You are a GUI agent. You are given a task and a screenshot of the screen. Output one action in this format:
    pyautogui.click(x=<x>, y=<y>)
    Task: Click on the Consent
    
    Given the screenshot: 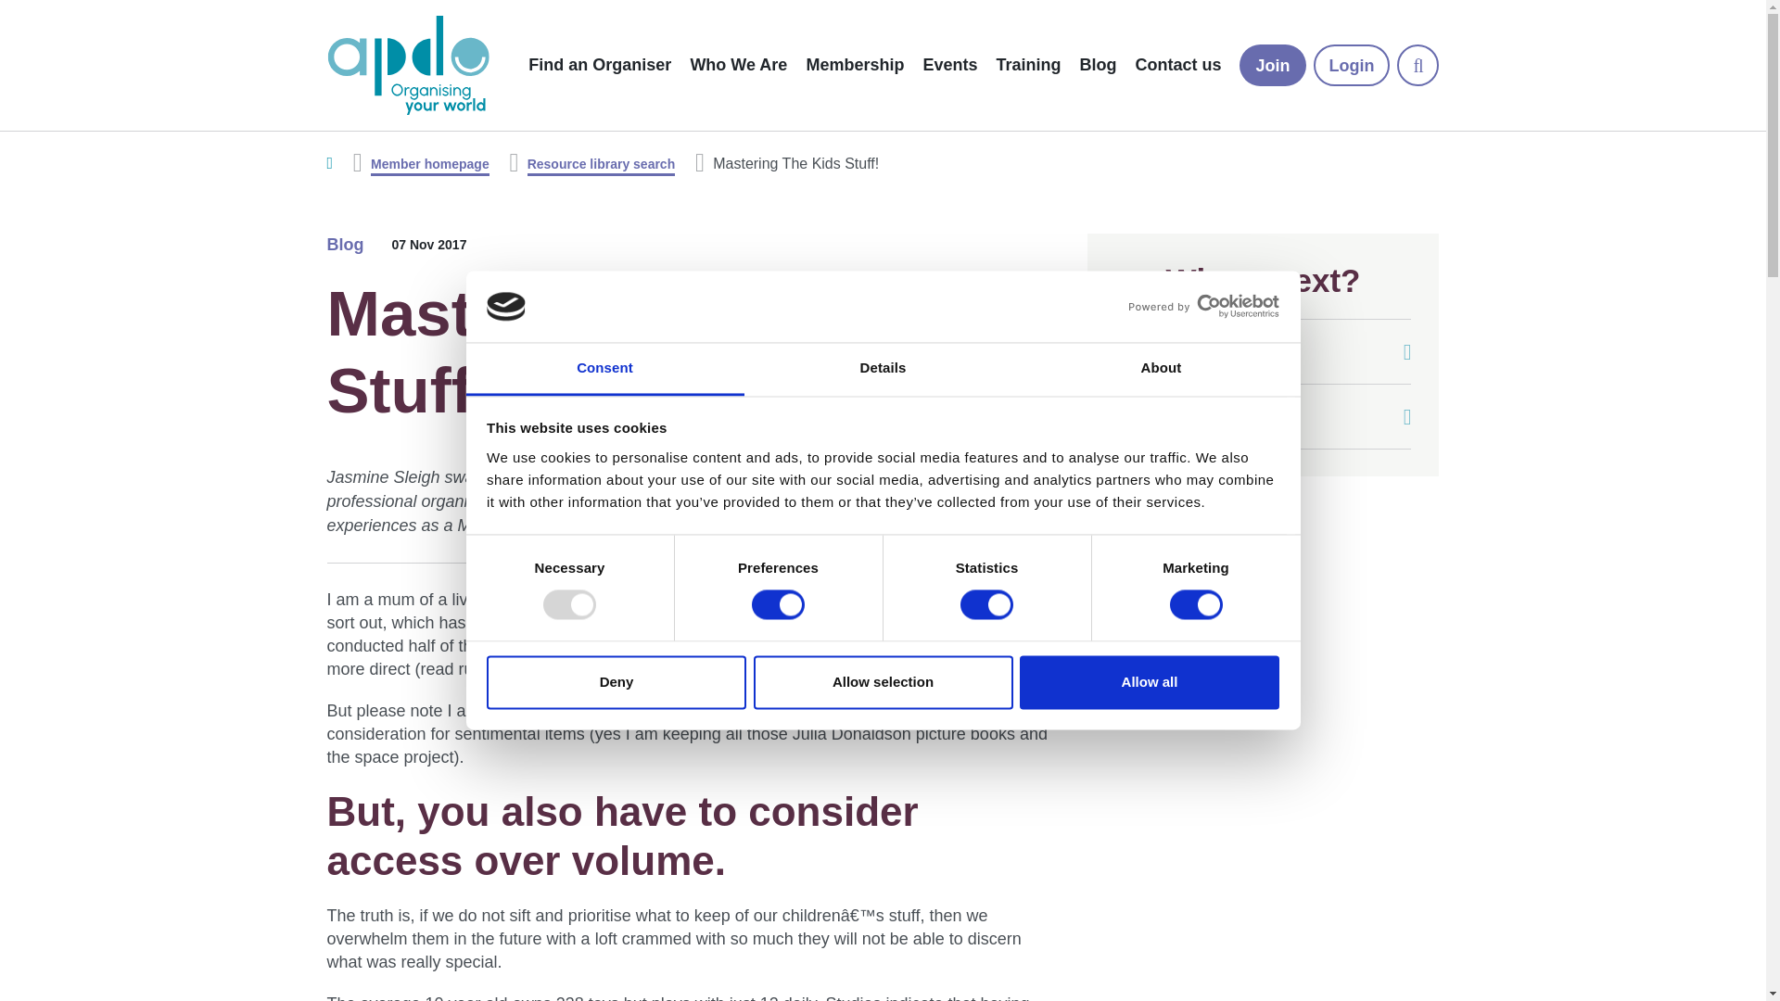 What is the action you would take?
    pyautogui.click(x=604, y=369)
    